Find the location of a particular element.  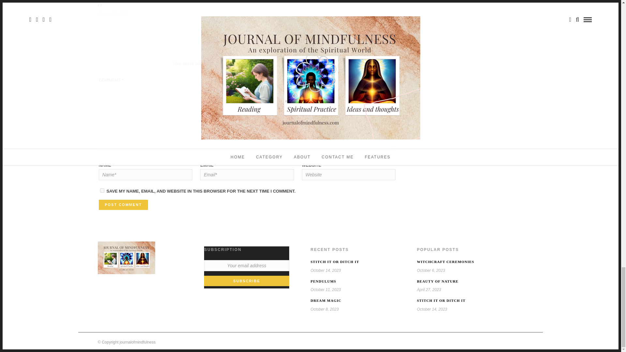

SUBSCRIBE is located at coordinates (246, 281).